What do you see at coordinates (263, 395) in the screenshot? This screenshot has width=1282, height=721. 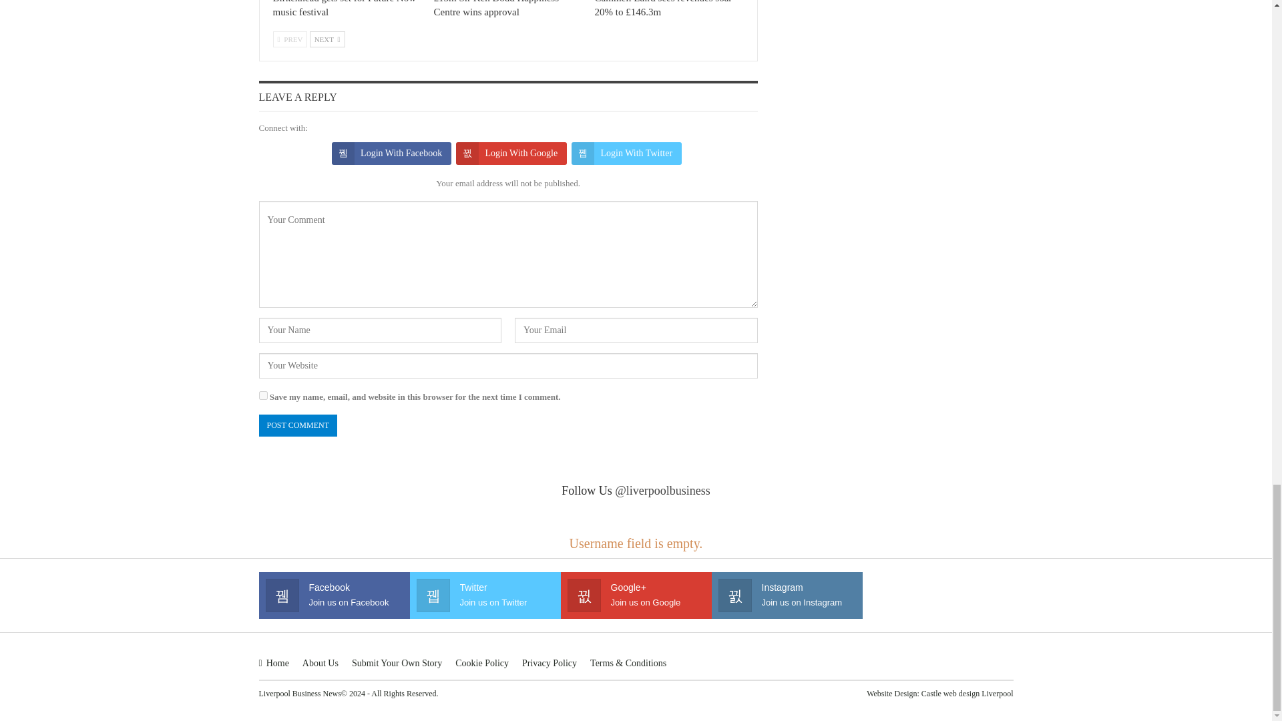 I see `yes` at bounding box center [263, 395].